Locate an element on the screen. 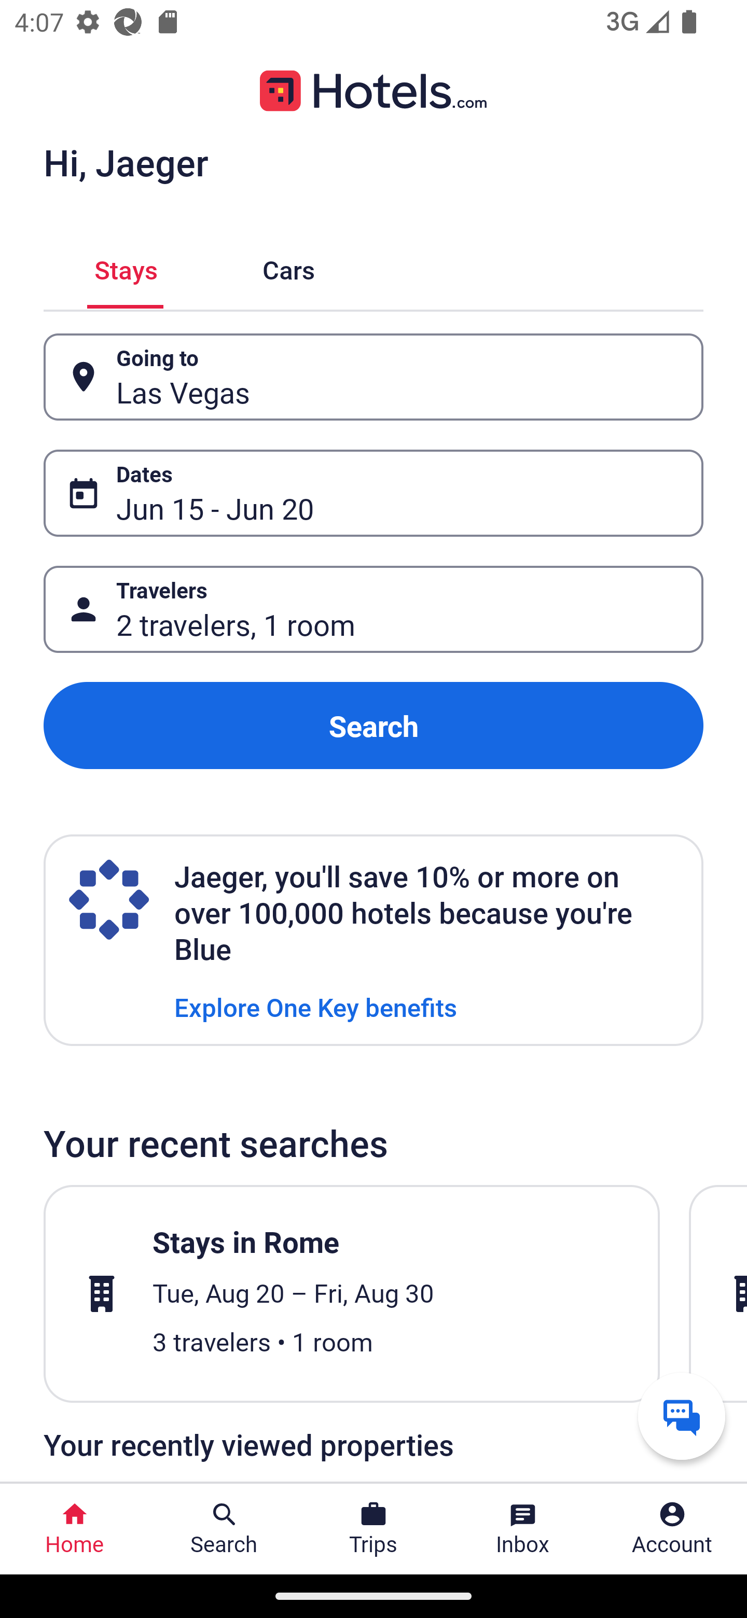  Going to Button Las Vegas is located at coordinates (374, 376).